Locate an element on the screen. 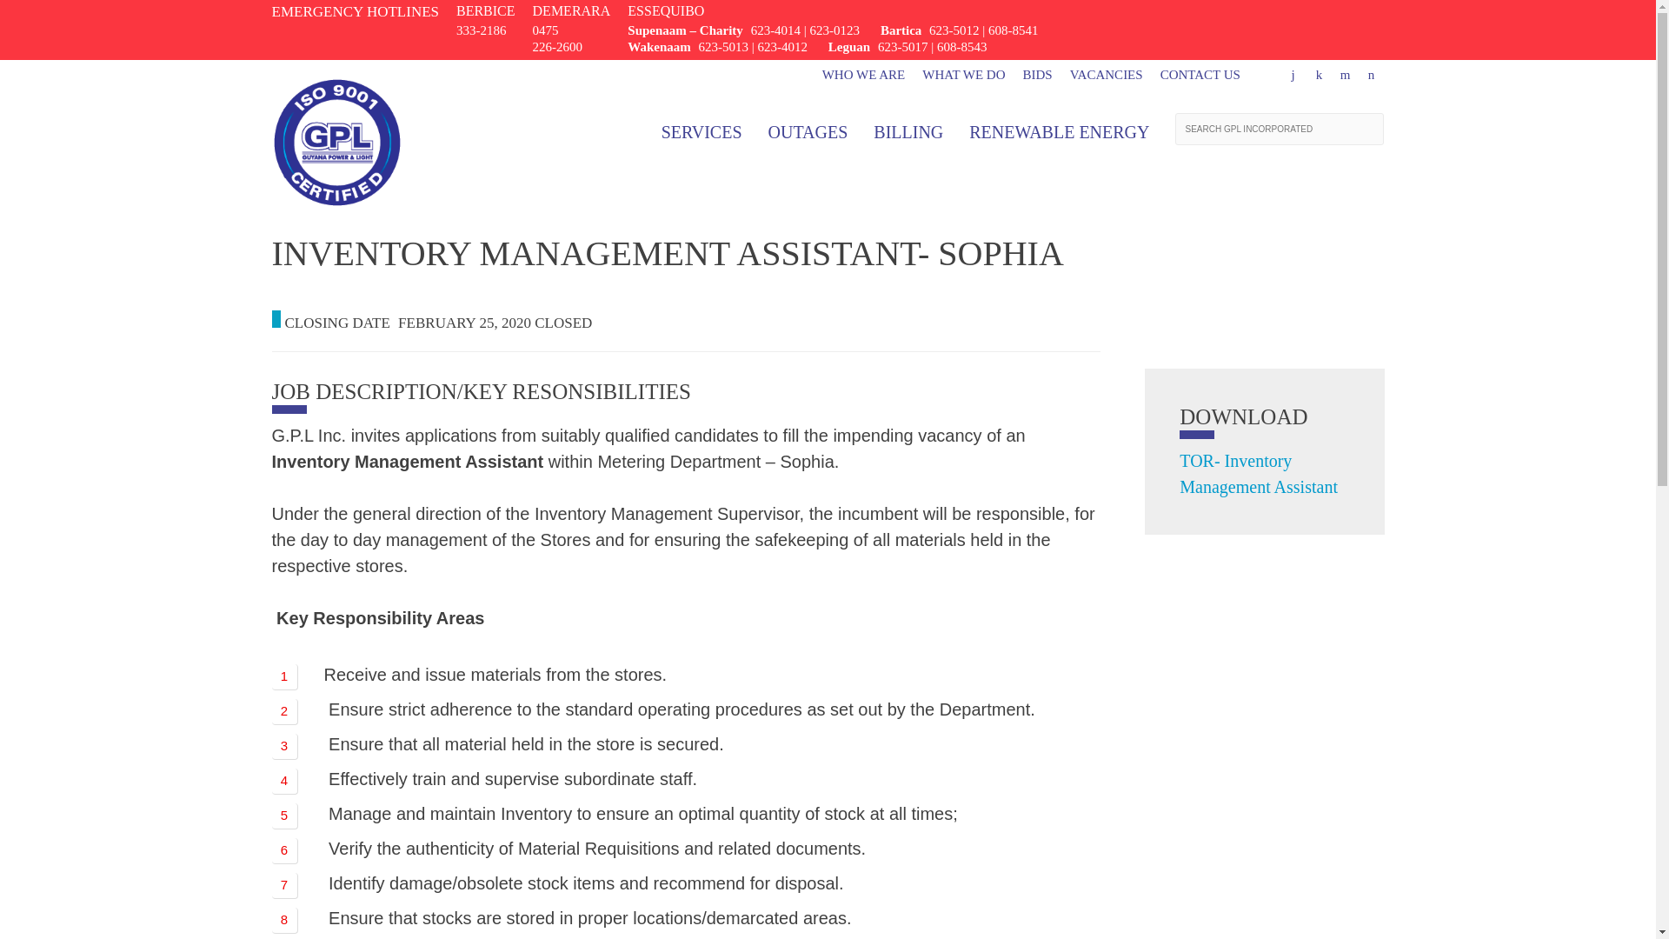 The image size is (1669, 939). WHAT WE DO is located at coordinates (963, 74).